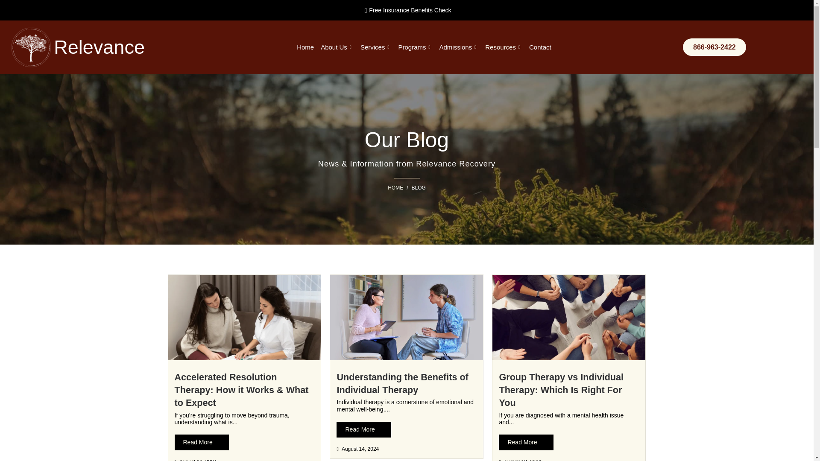 The height and width of the screenshot is (461, 820). Describe the element at coordinates (99, 47) in the screenshot. I see `Relevance` at that location.